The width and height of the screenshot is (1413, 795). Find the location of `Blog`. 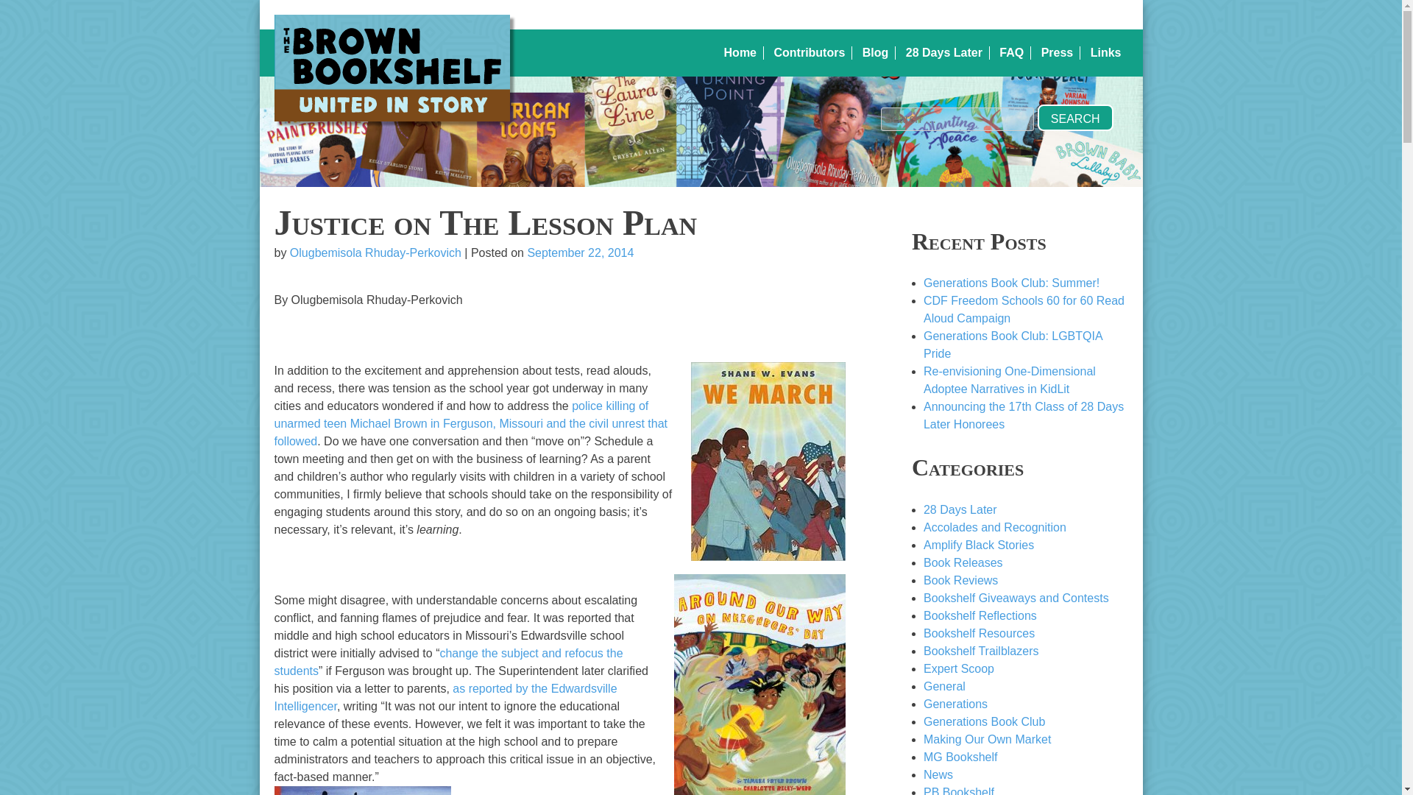

Blog is located at coordinates (875, 53).